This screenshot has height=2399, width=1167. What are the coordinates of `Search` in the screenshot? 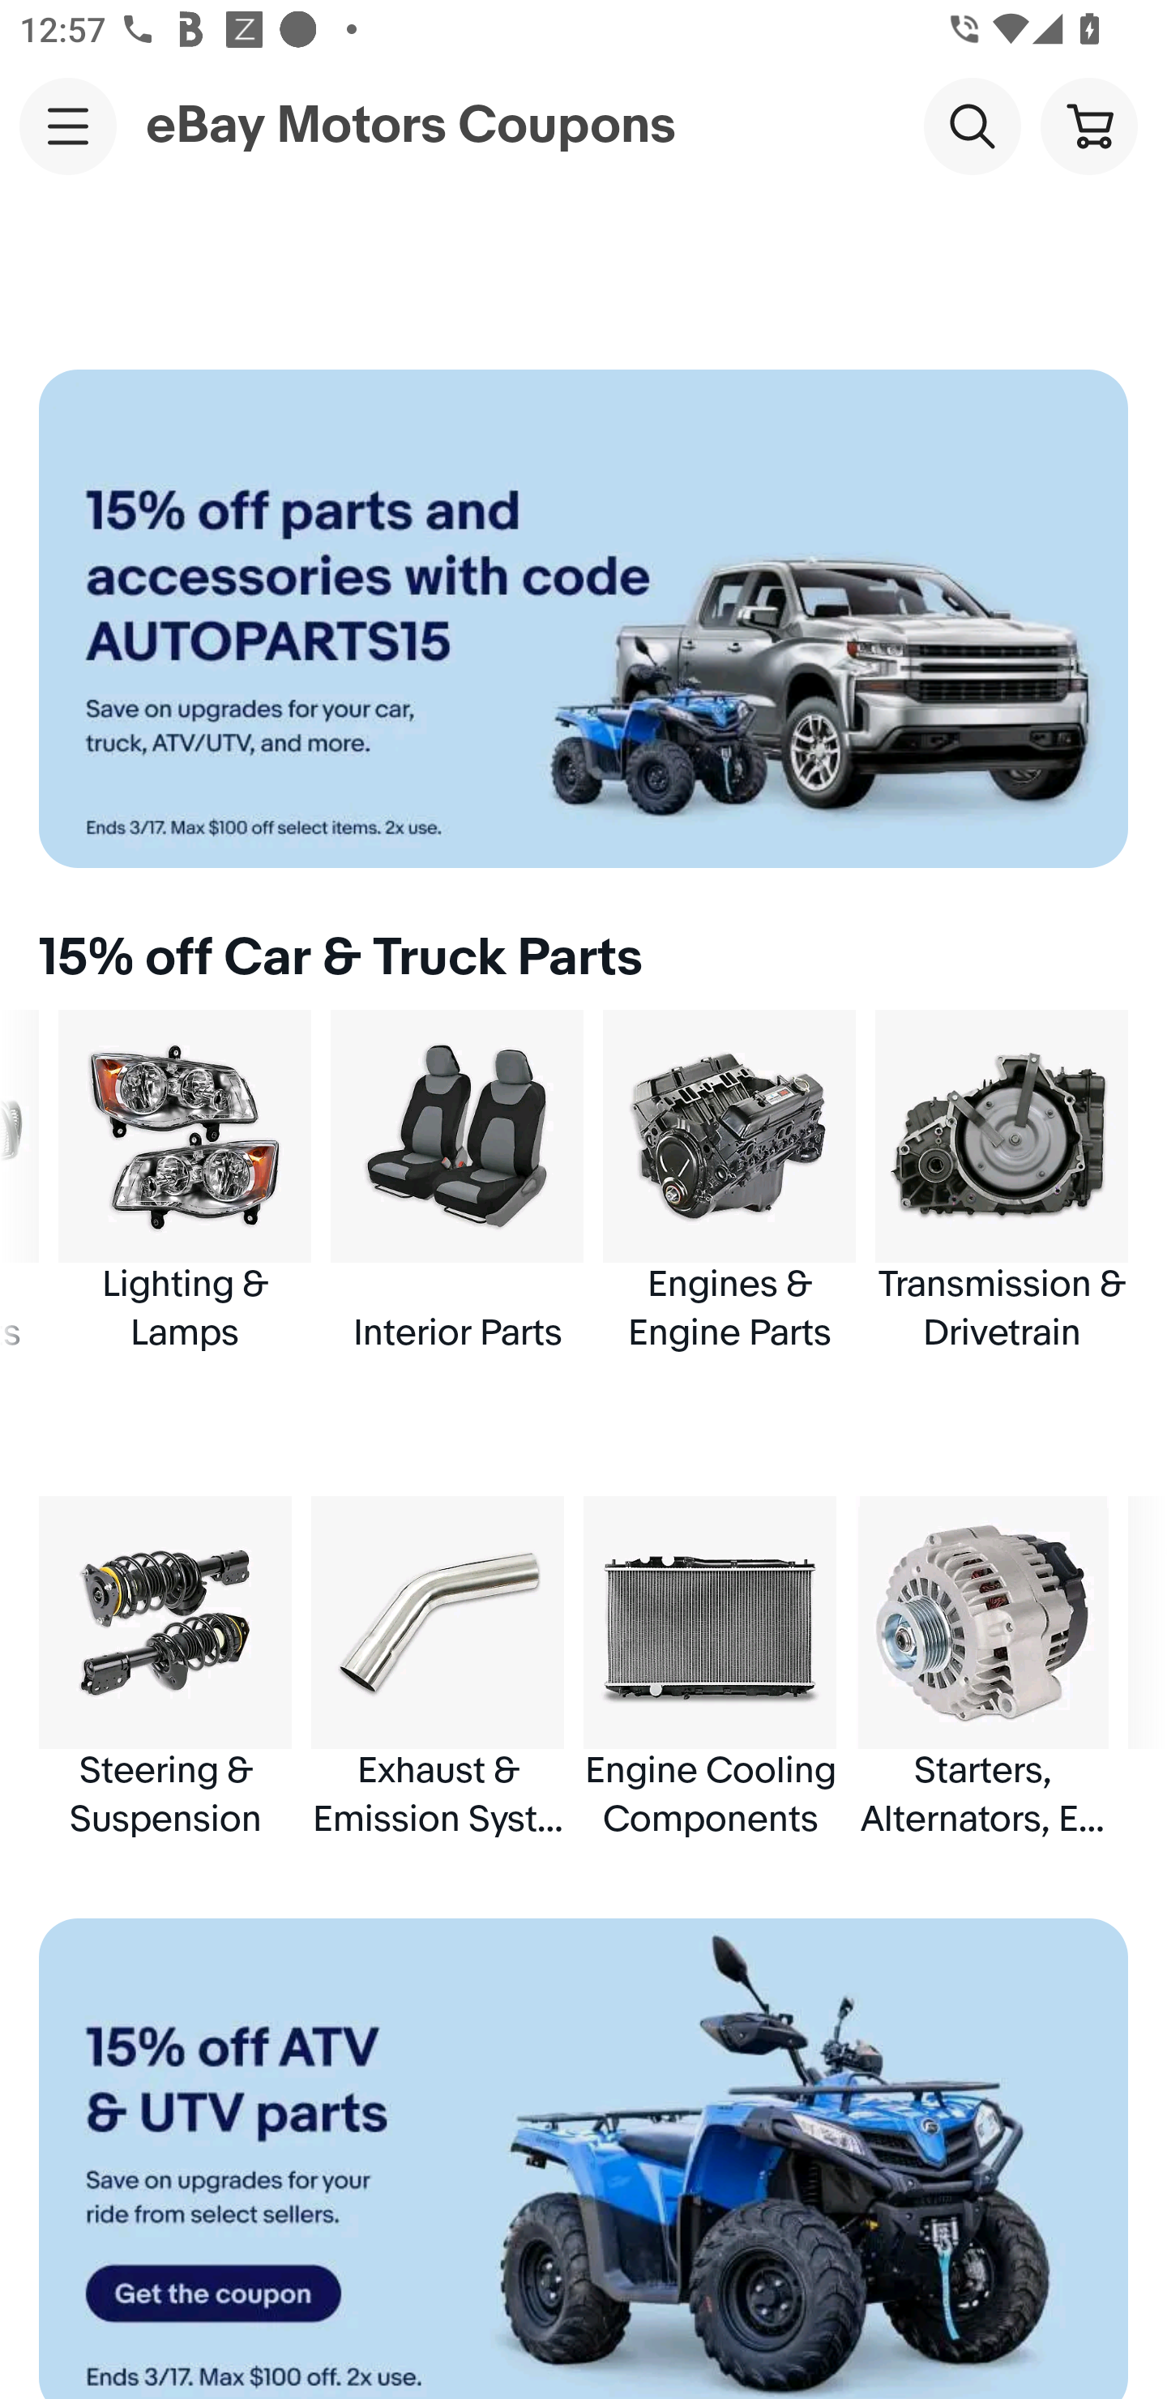 It's located at (972, 125).